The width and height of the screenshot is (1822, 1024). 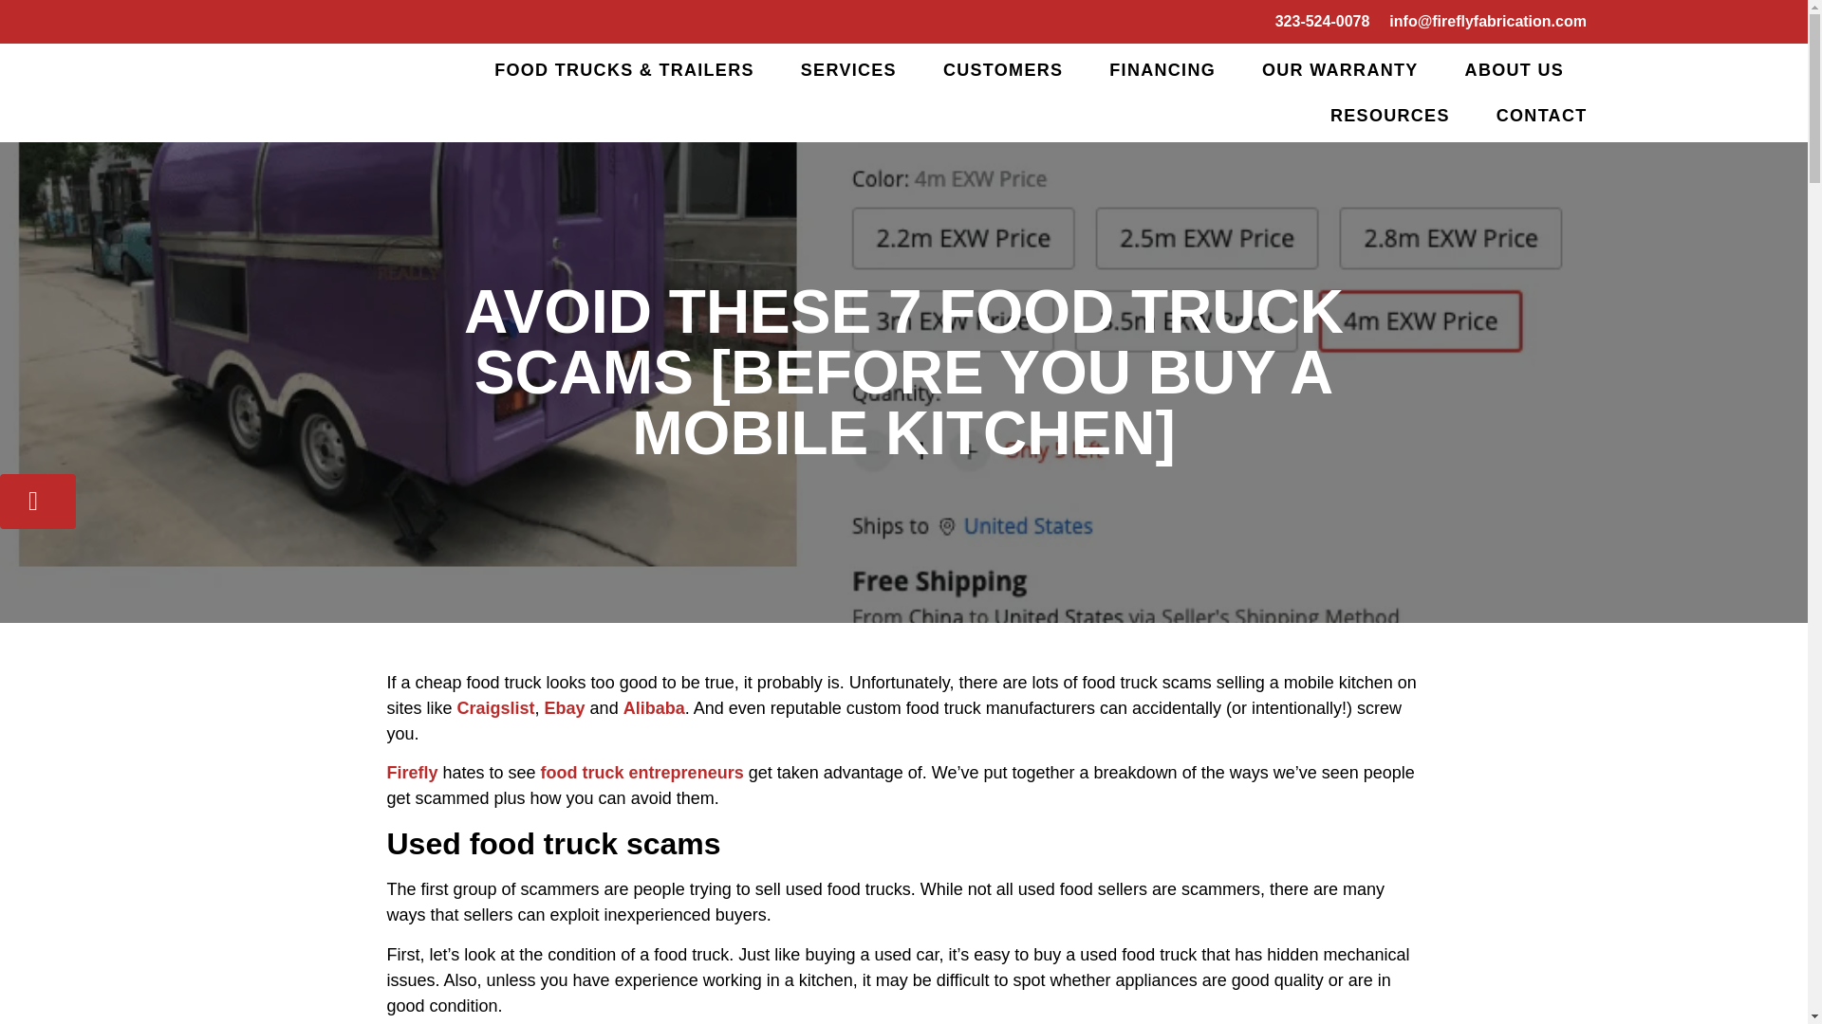 What do you see at coordinates (1340, 70) in the screenshot?
I see `OUR WARRANTY` at bounding box center [1340, 70].